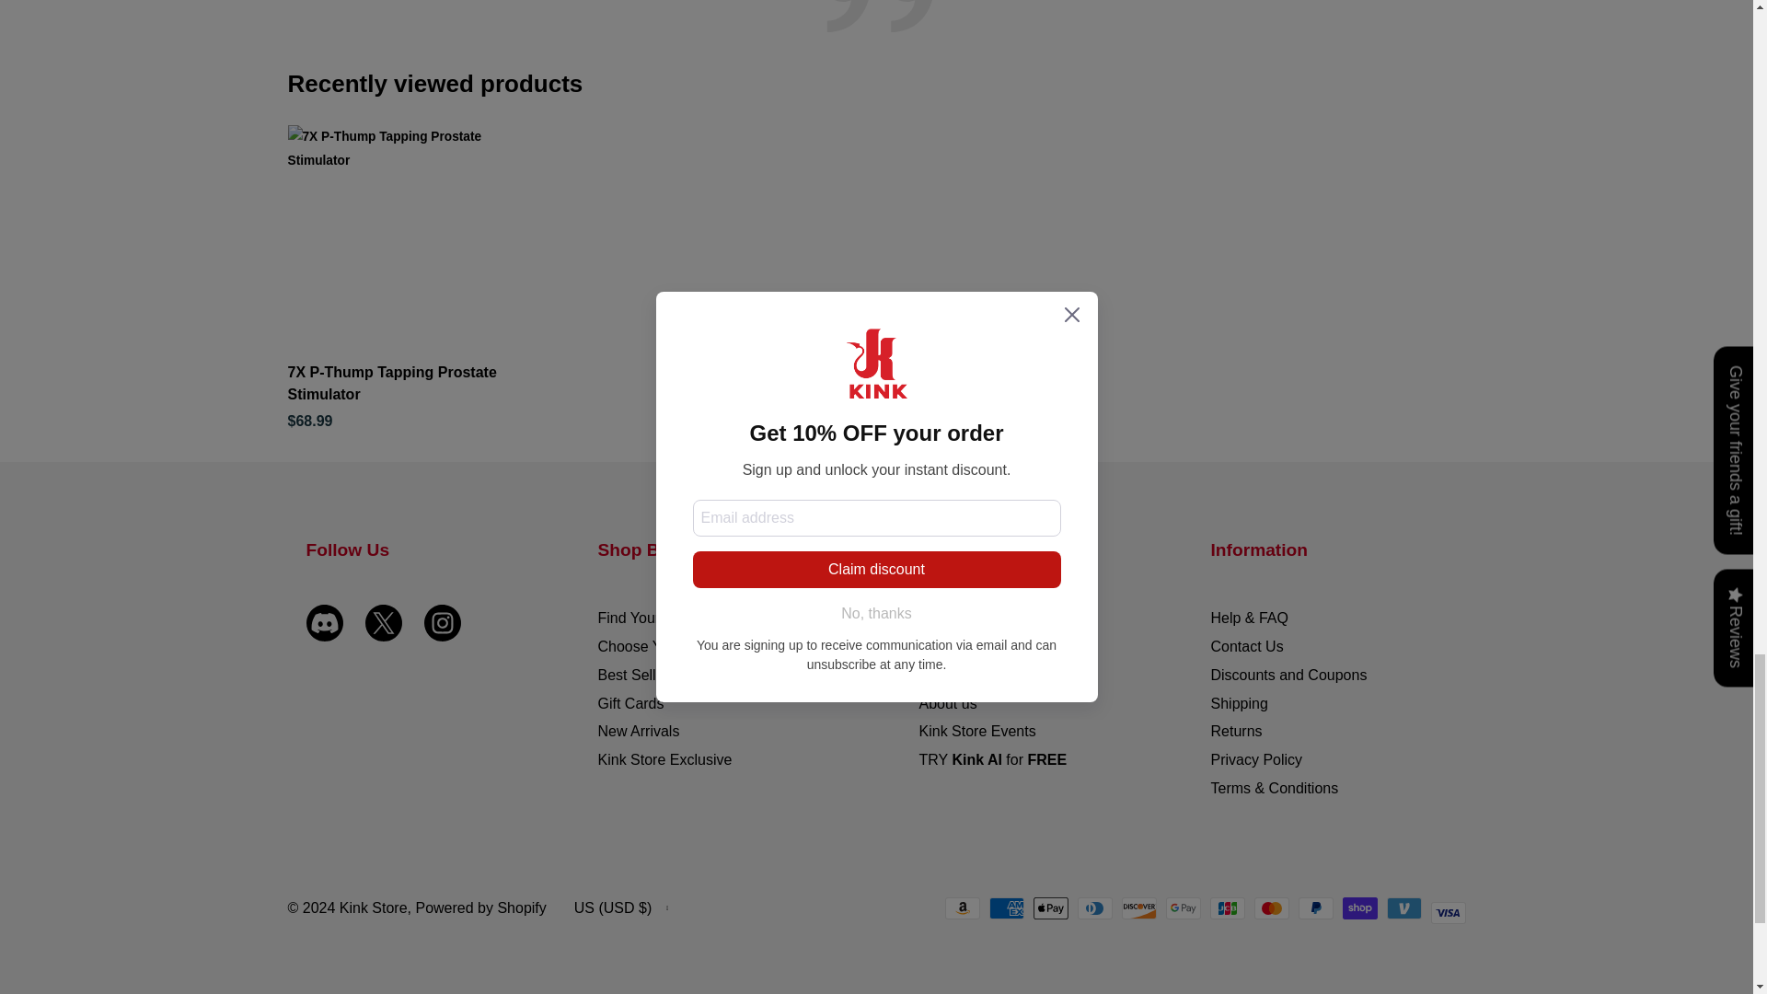  What do you see at coordinates (1049, 908) in the screenshot?
I see `Apple Pay` at bounding box center [1049, 908].